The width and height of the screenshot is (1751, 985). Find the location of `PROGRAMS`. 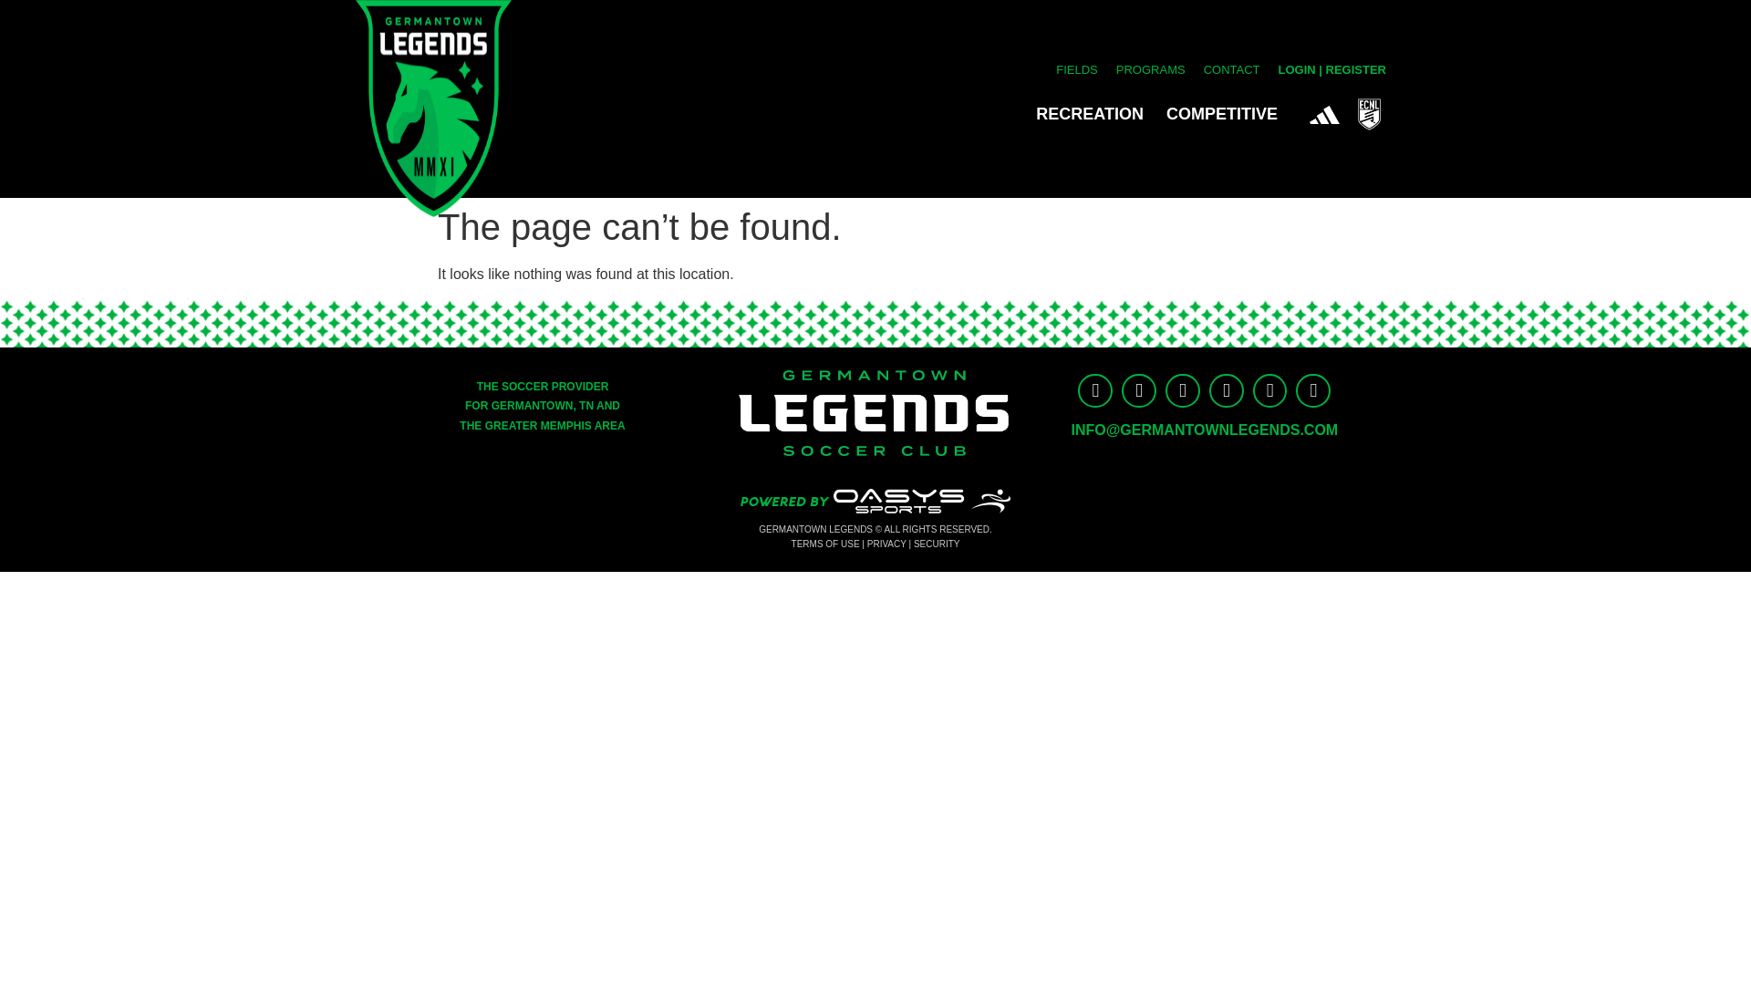

PROGRAMS is located at coordinates (1151, 69).